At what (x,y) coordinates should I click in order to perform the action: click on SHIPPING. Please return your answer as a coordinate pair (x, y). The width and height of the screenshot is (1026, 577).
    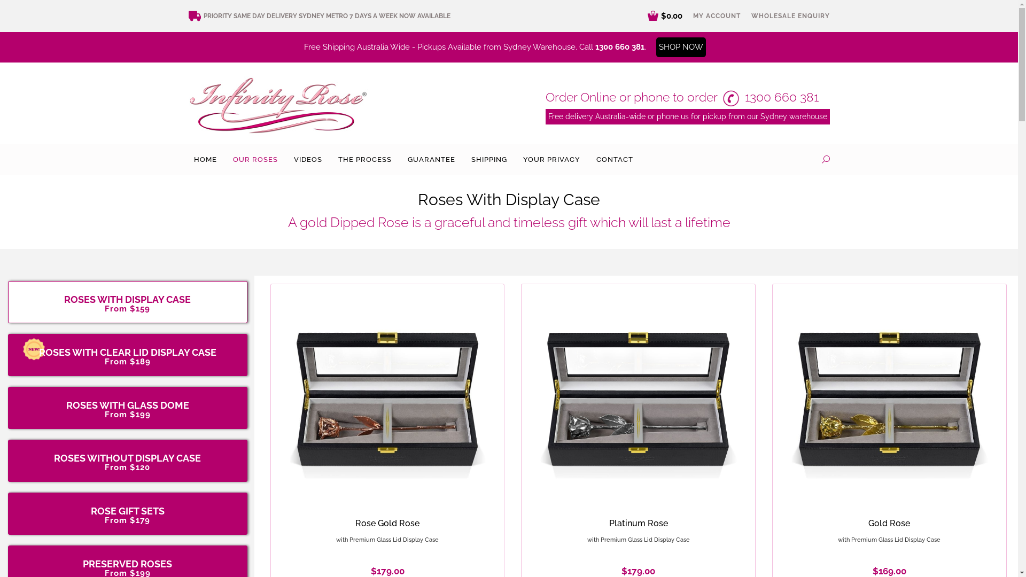
    Looking at the image, I should click on (489, 159).